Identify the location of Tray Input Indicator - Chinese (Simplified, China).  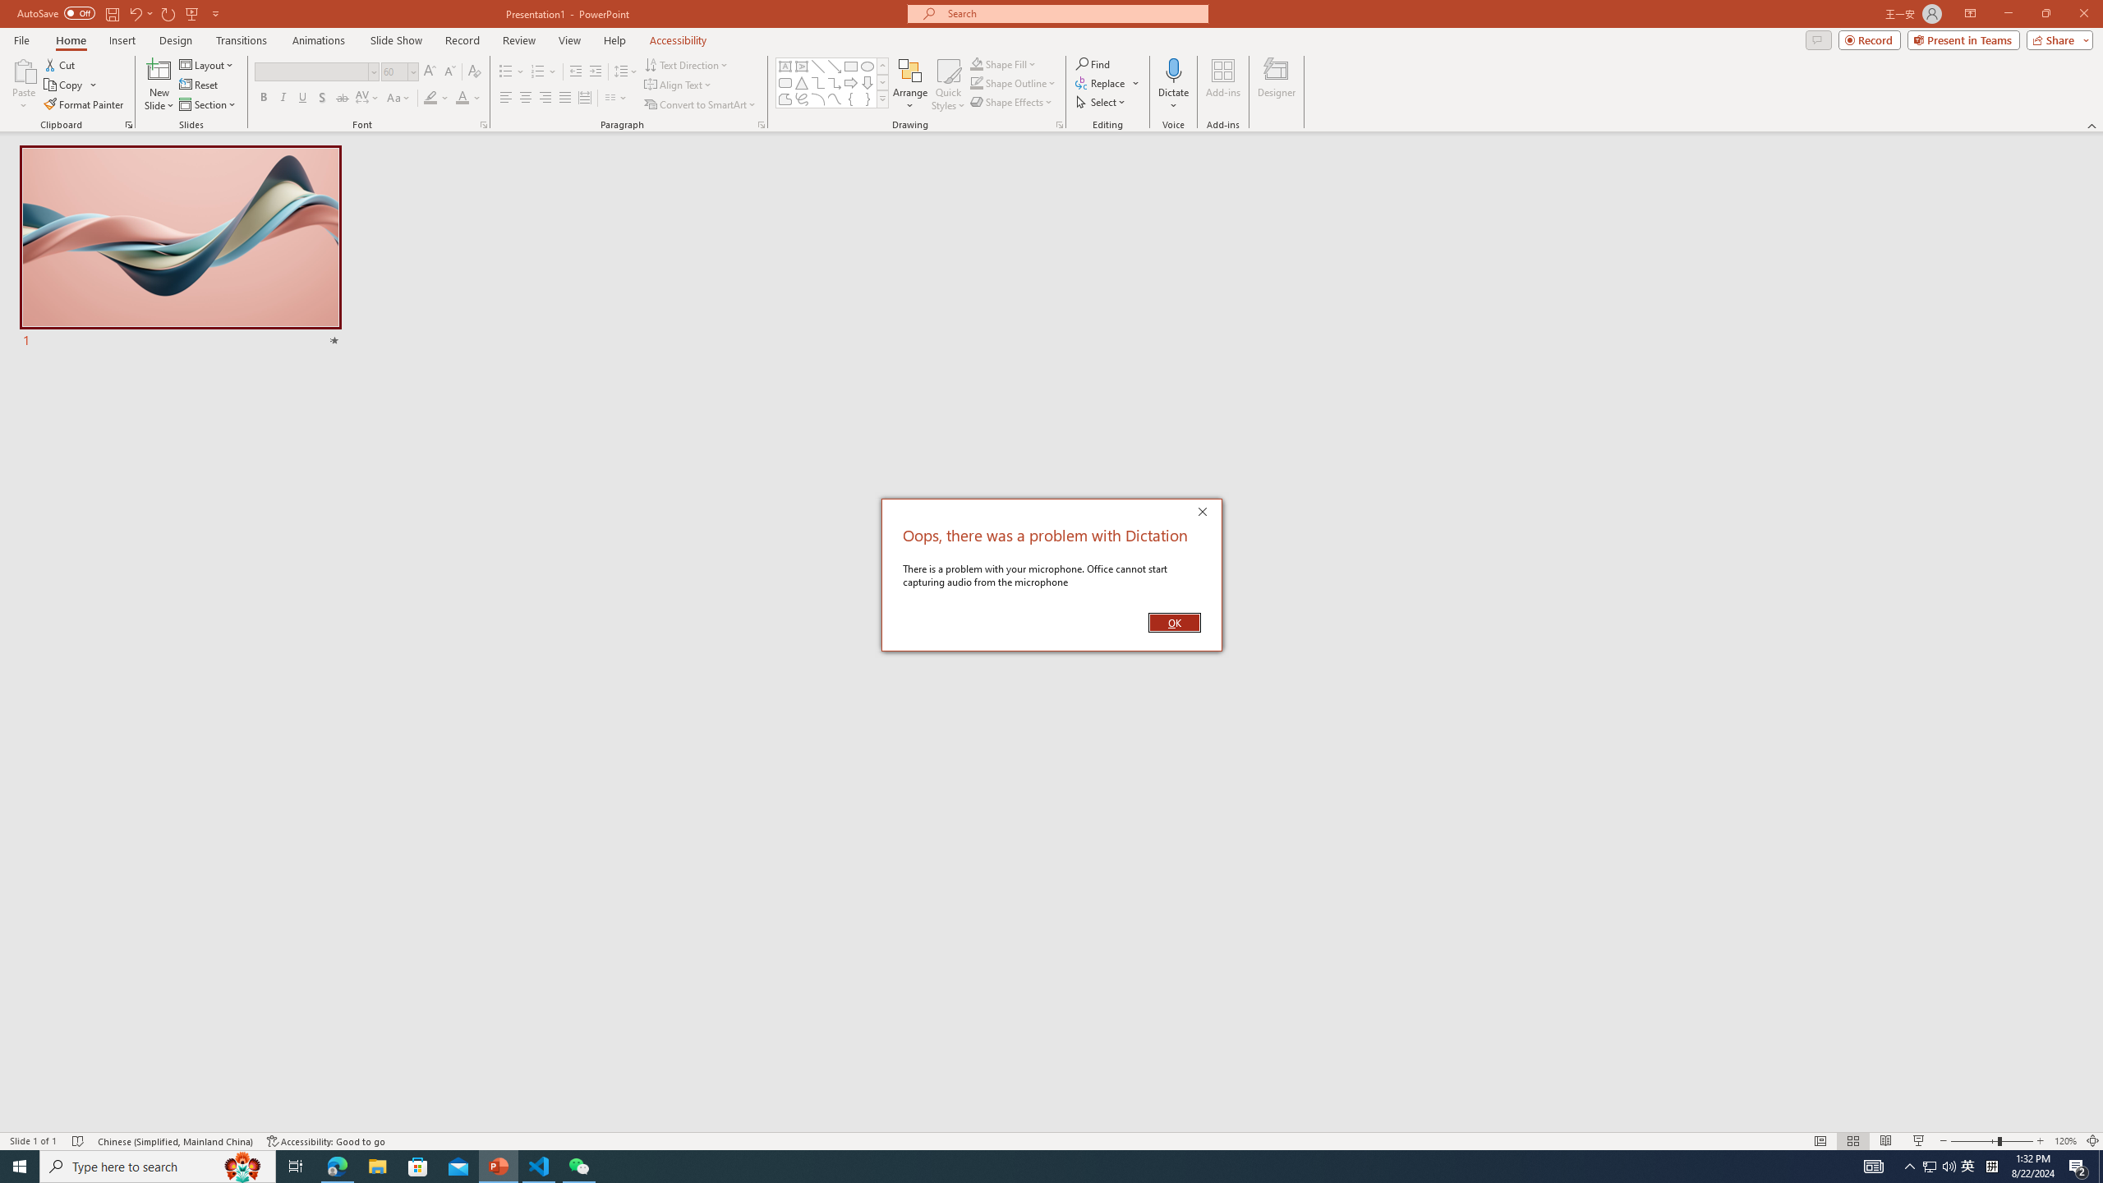
(1991, 1167).